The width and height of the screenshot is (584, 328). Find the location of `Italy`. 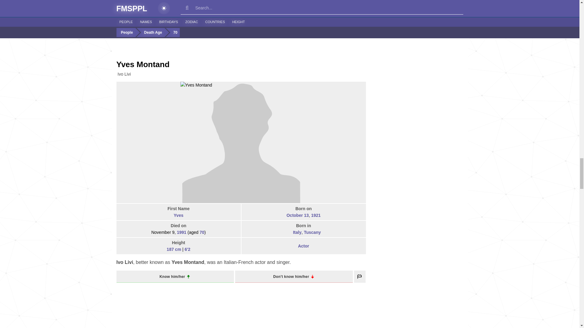

Italy is located at coordinates (289, 233).